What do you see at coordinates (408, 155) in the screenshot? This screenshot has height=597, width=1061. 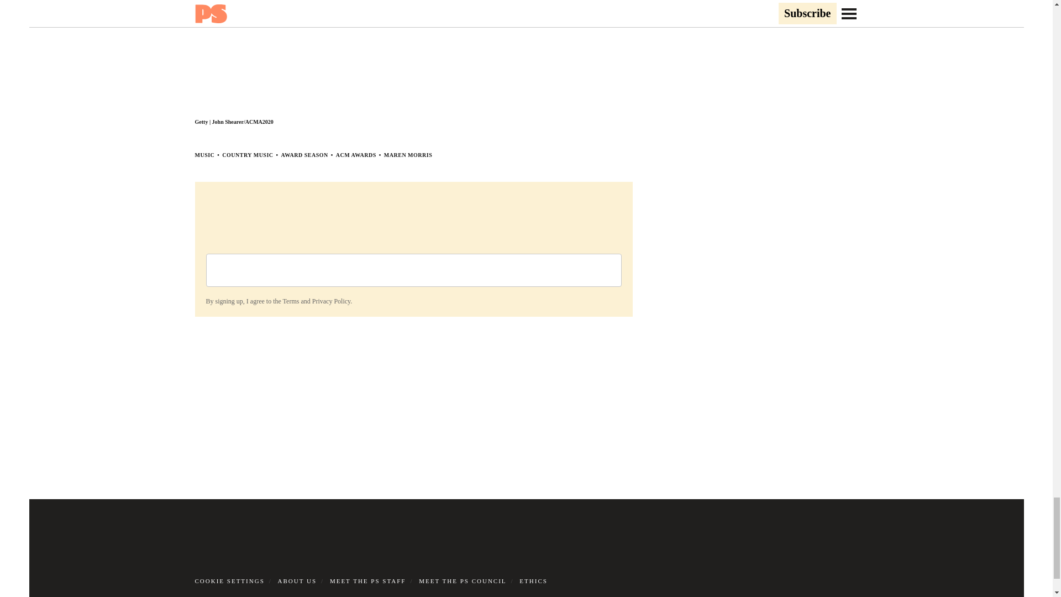 I see `MAREN MORRIS` at bounding box center [408, 155].